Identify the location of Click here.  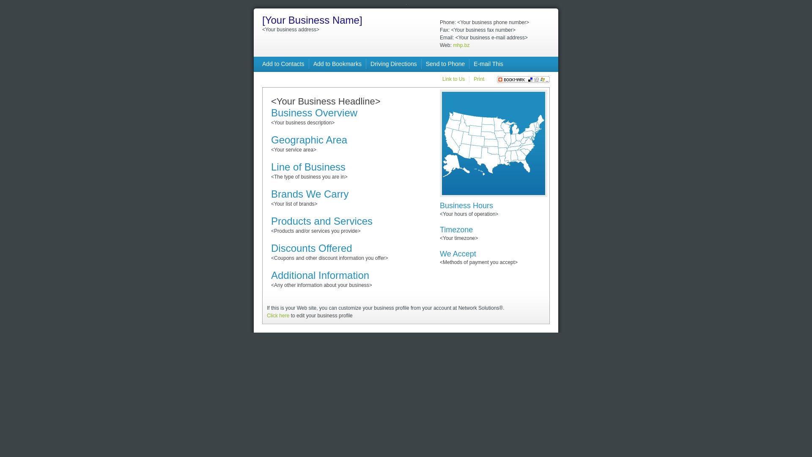
(278, 316).